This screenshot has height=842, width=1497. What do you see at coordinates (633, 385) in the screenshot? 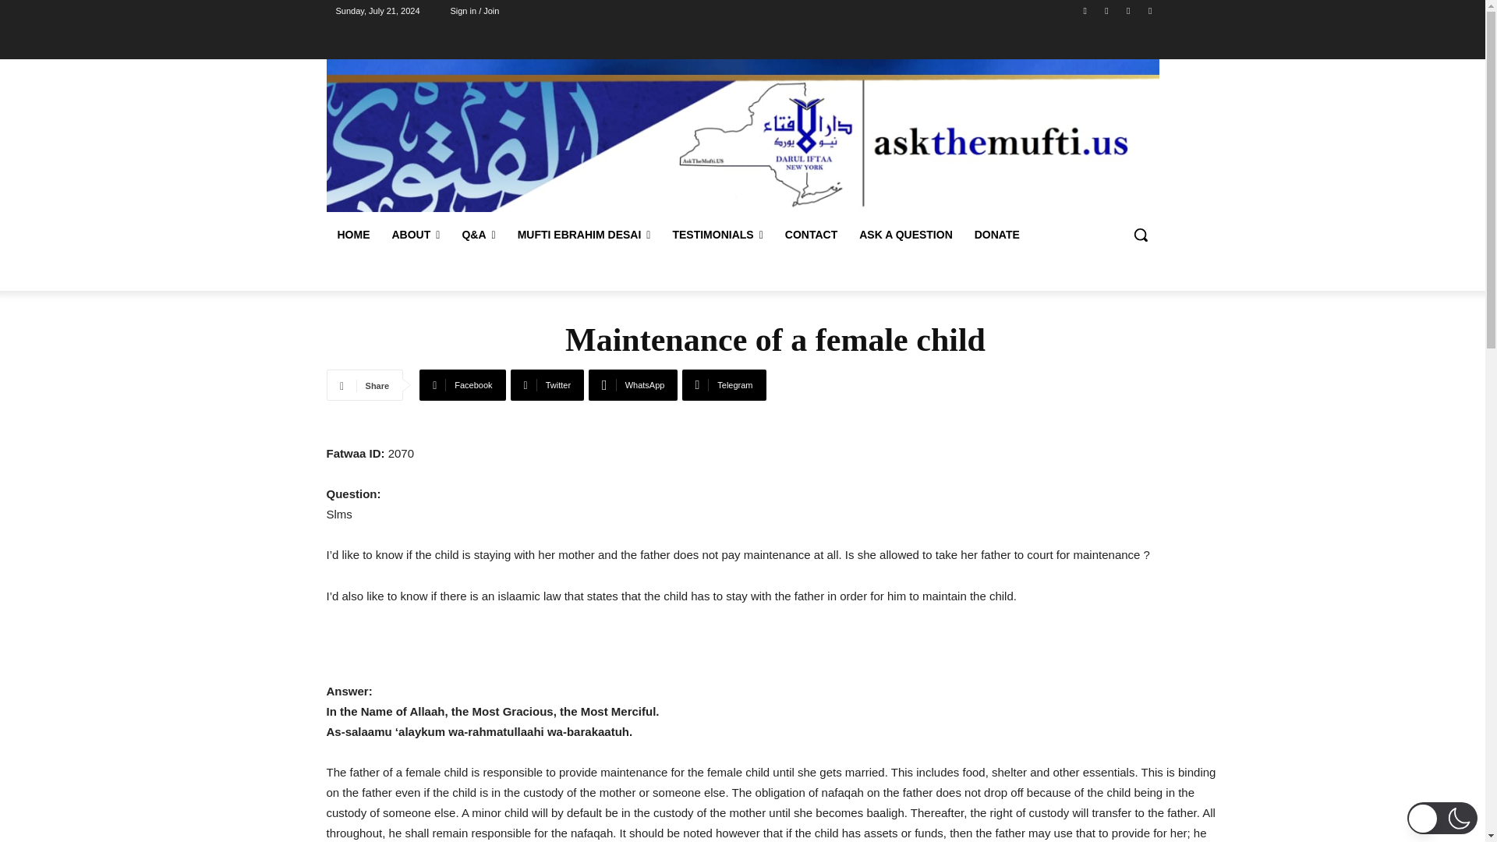
I see `WhatsApp` at bounding box center [633, 385].